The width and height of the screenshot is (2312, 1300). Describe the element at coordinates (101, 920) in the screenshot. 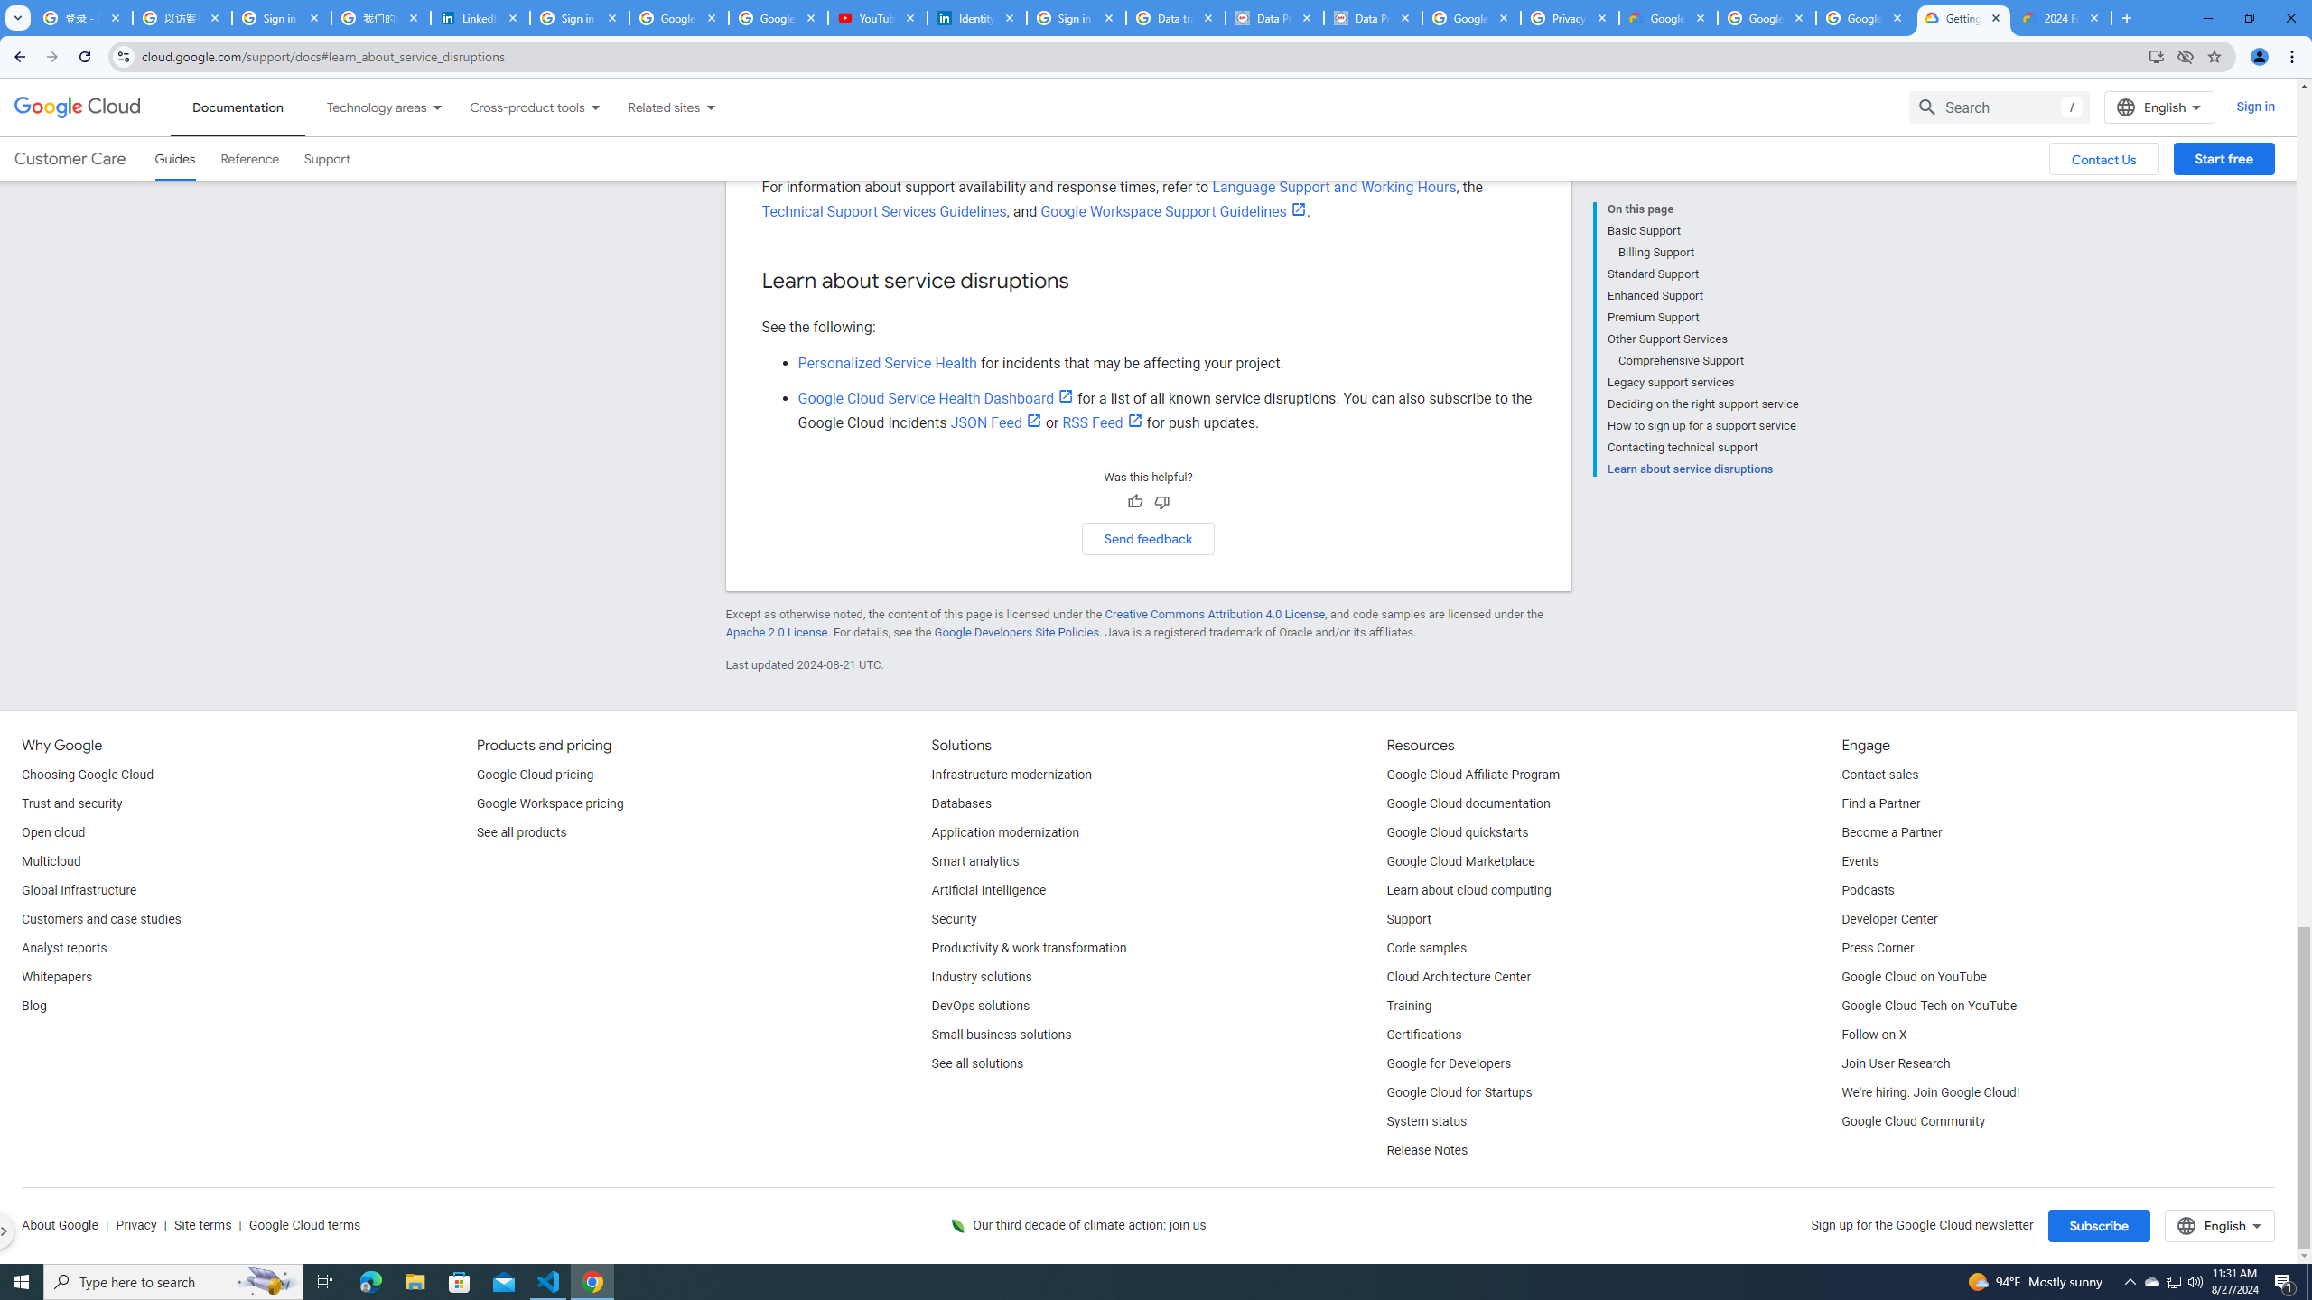

I see `Customers and case studies` at that location.